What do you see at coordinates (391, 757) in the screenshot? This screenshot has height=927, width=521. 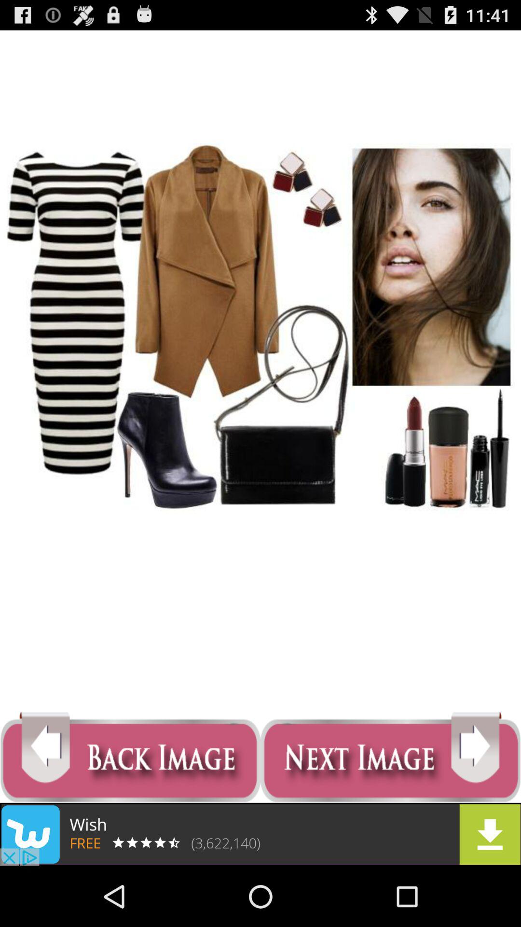 I see `next image` at bounding box center [391, 757].